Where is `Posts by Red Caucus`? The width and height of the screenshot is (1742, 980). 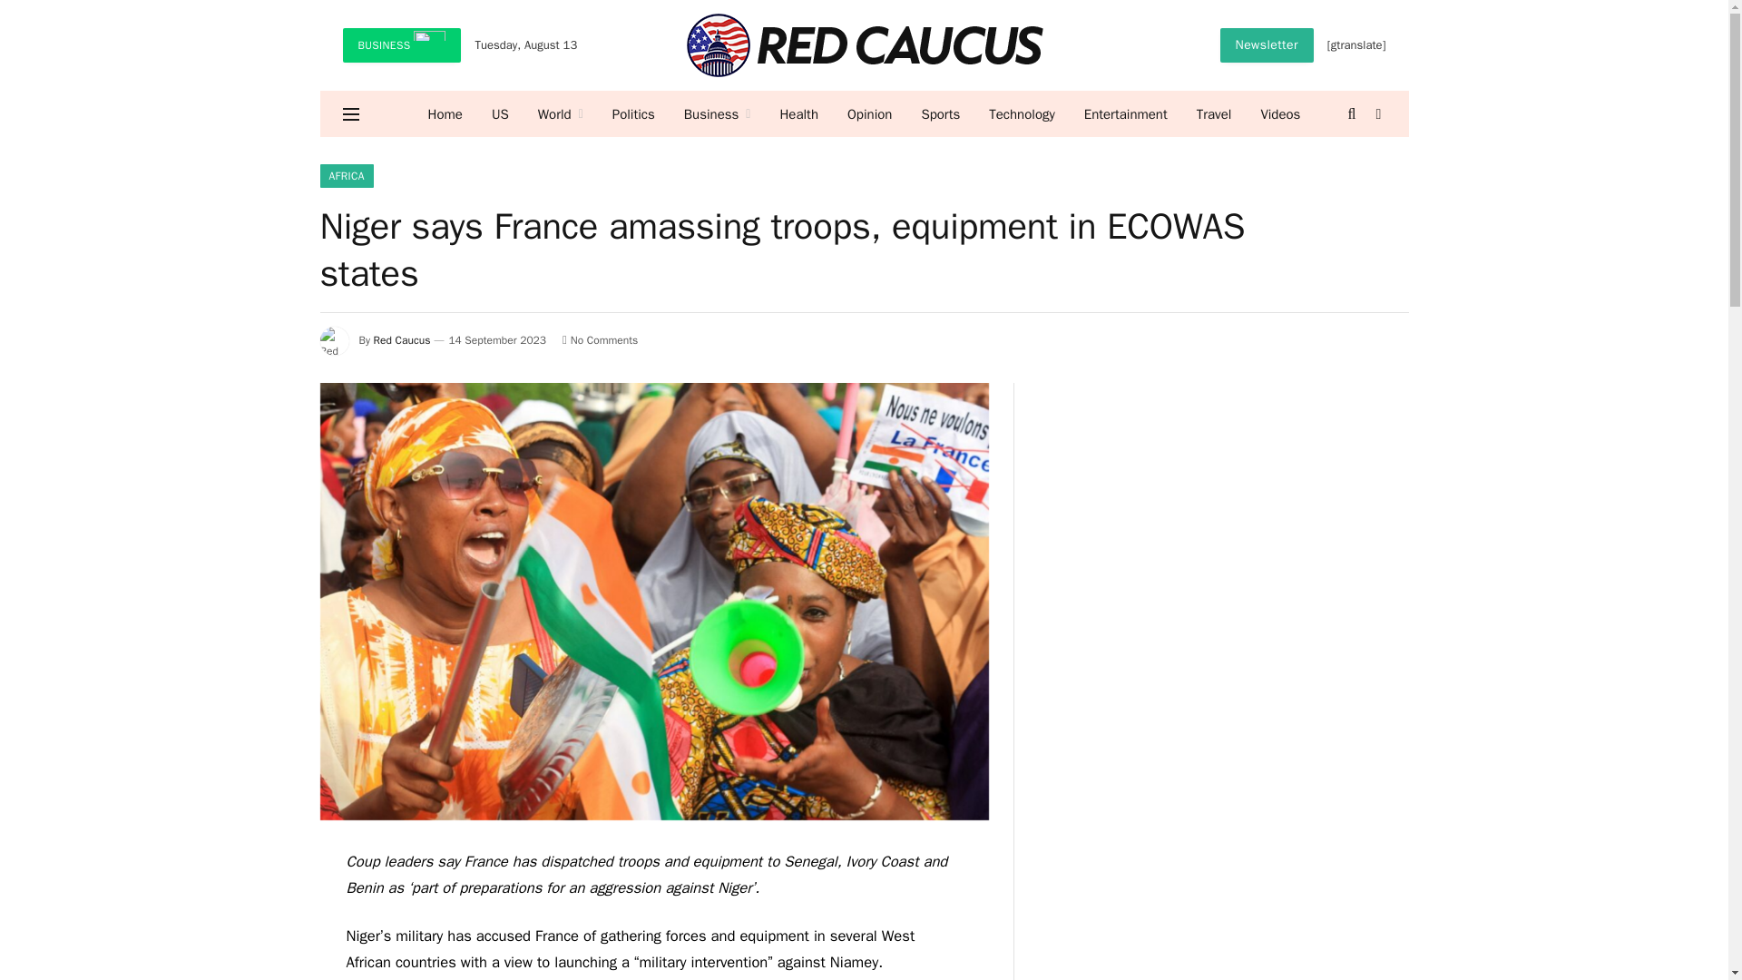
Posts by Red Caucus is located at coordinates (402, 340).